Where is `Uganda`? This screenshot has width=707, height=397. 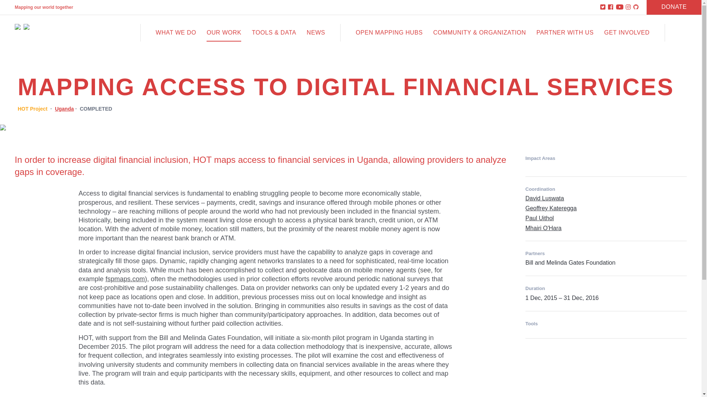
Uganda is located at coordinates (64, 109).